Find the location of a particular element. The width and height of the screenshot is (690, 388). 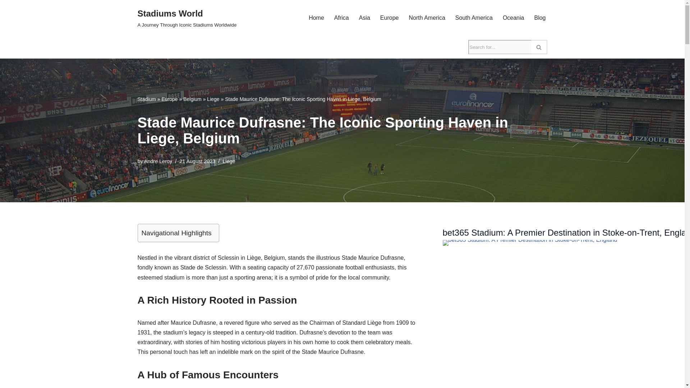

Home is located at coordinates (364, 17).